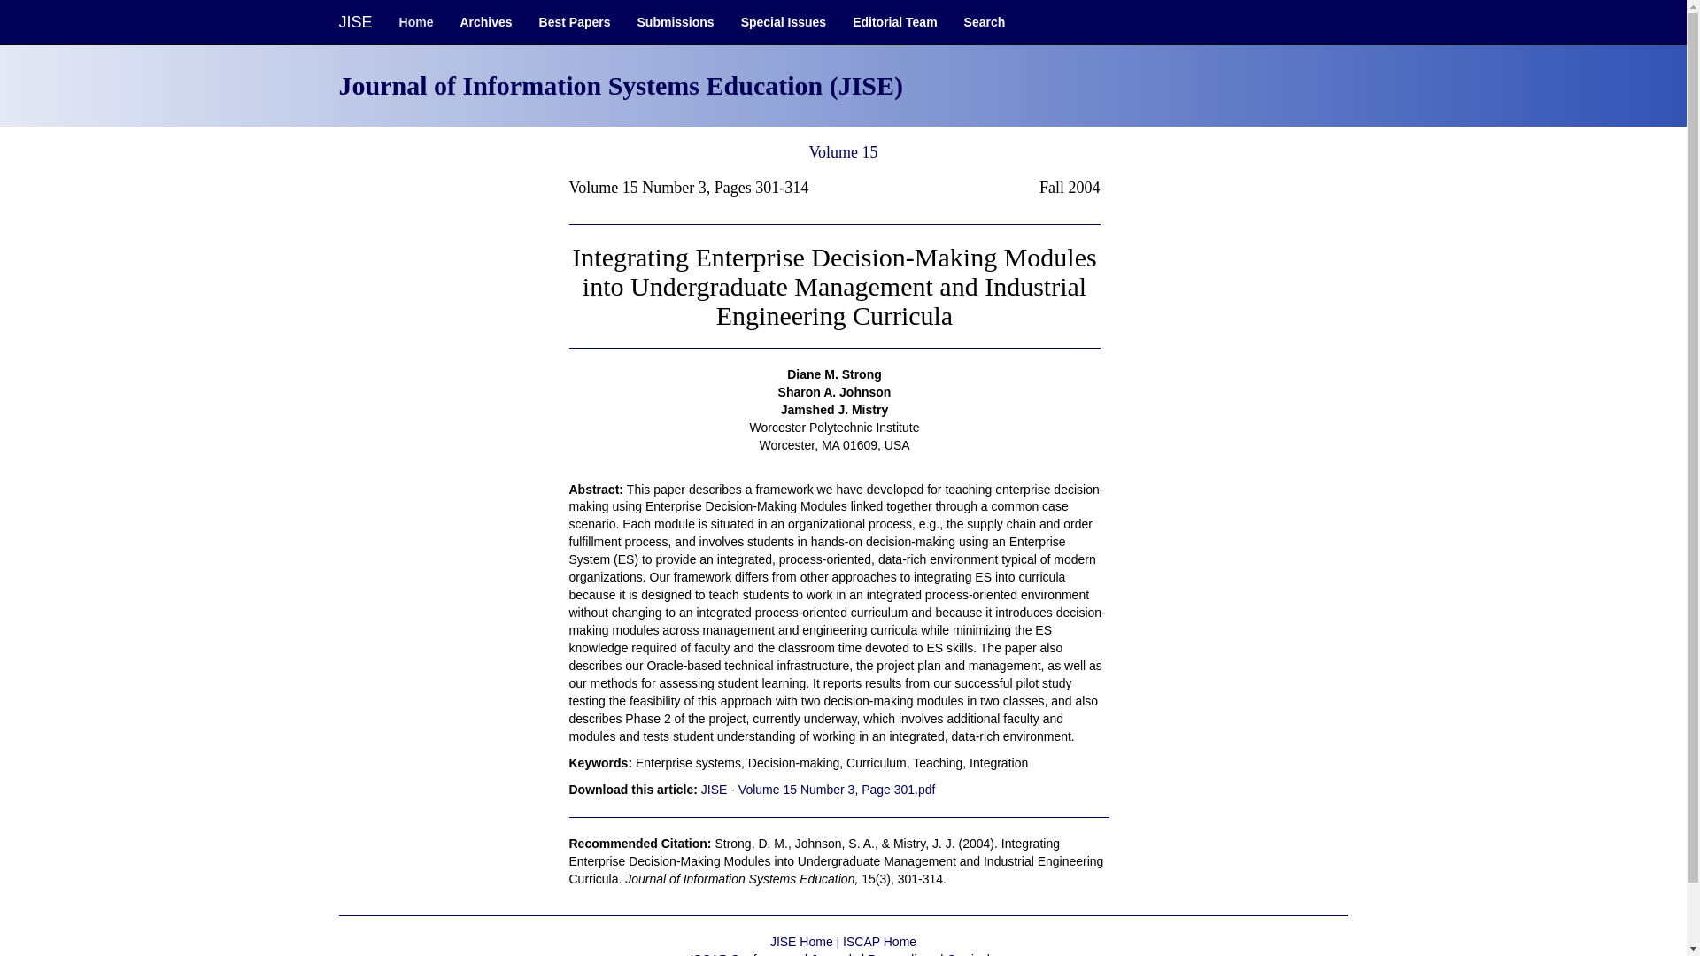 The height and width of the screenshot is (956, 1700). I want to click on ISCAP Home, so click(879, 942).